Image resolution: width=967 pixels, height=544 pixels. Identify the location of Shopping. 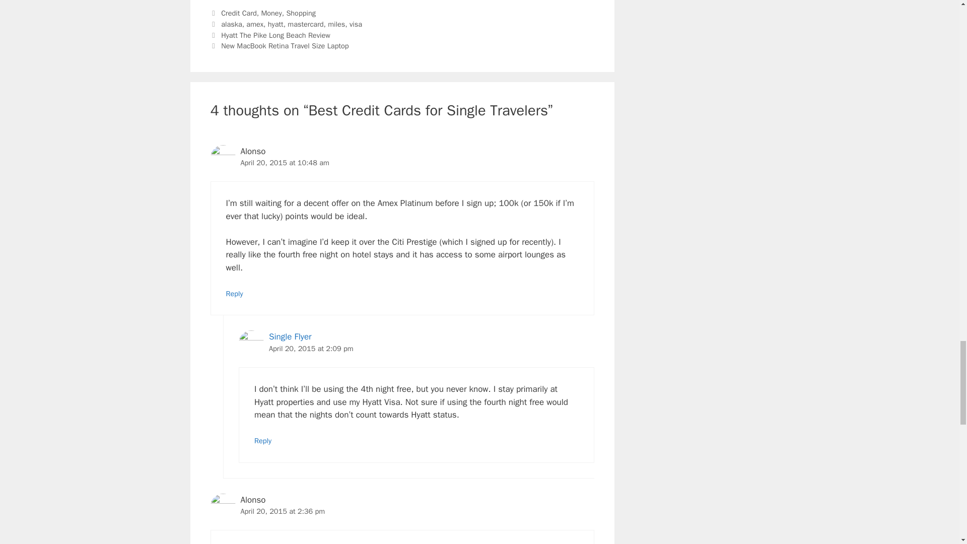
(301, 13).